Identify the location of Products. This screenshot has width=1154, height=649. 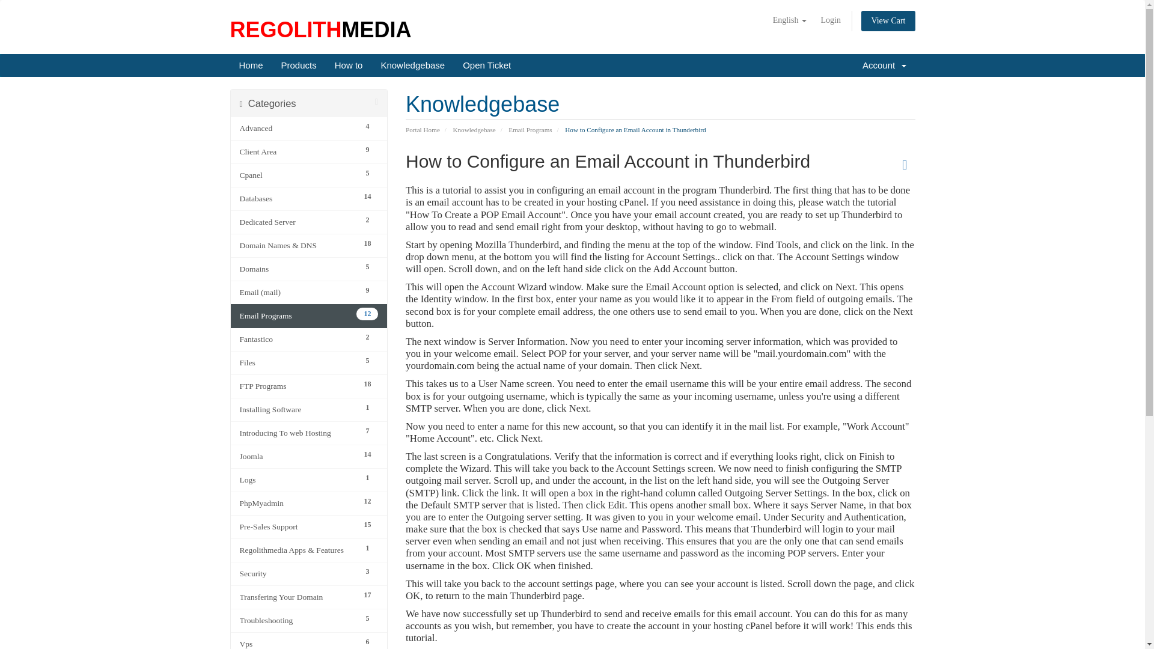
(299, 65).